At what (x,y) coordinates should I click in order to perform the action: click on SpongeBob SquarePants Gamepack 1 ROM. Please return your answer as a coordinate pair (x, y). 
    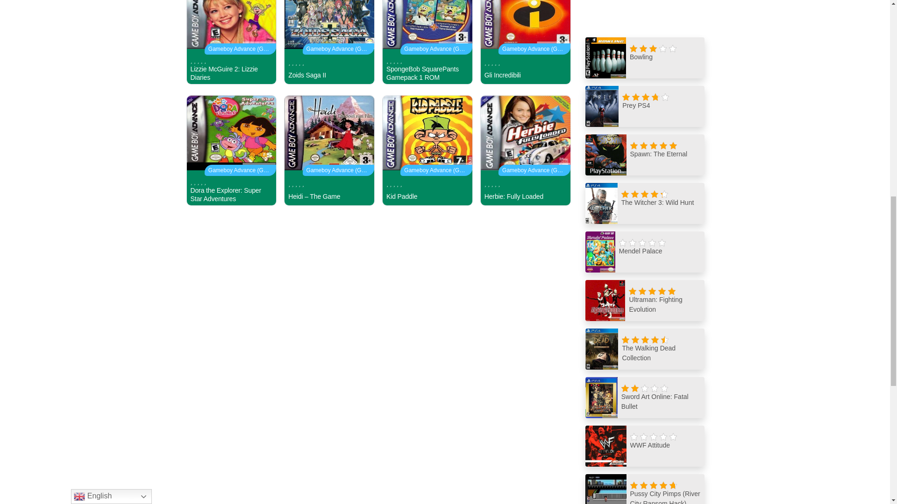
    Looking at the image, I should click on (427, 42).